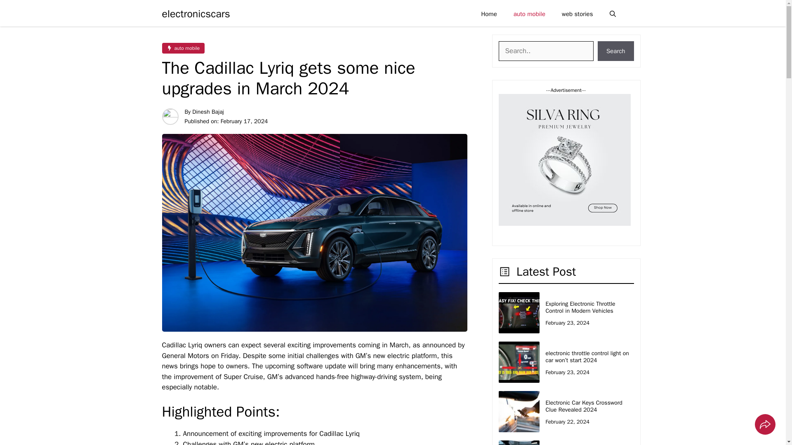  I want to click on electronicscars, so click(196, 14).